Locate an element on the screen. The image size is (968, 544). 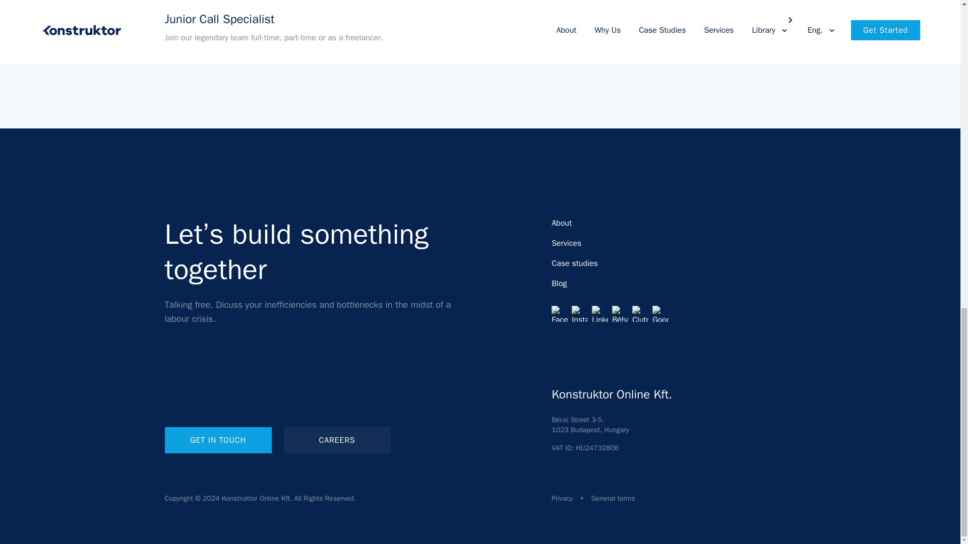
Konstruktor Online on GoodFirms is located at coordinates (660, 313).